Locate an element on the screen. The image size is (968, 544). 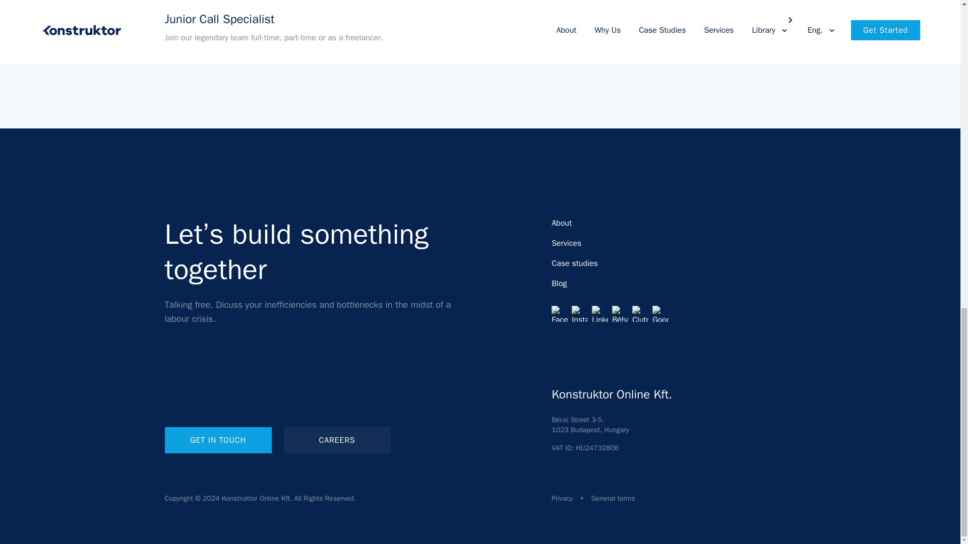
Konstruktor Online on GoodFirms is located at coordinates (660, 313).